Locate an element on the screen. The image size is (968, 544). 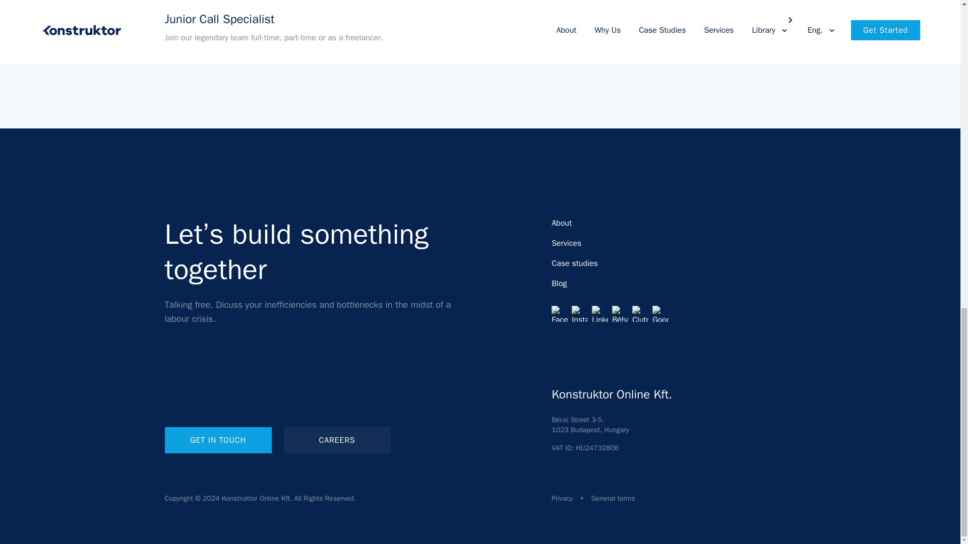
Konstruktor Online on GoodFirms is located at coordinates (660, 313).